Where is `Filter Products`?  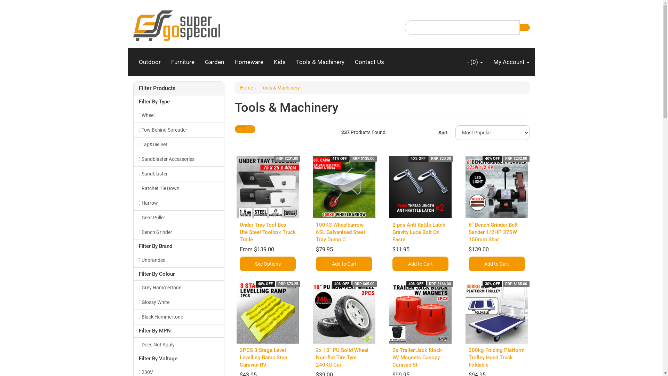
Filter Products is located at coordinates (179, 88).